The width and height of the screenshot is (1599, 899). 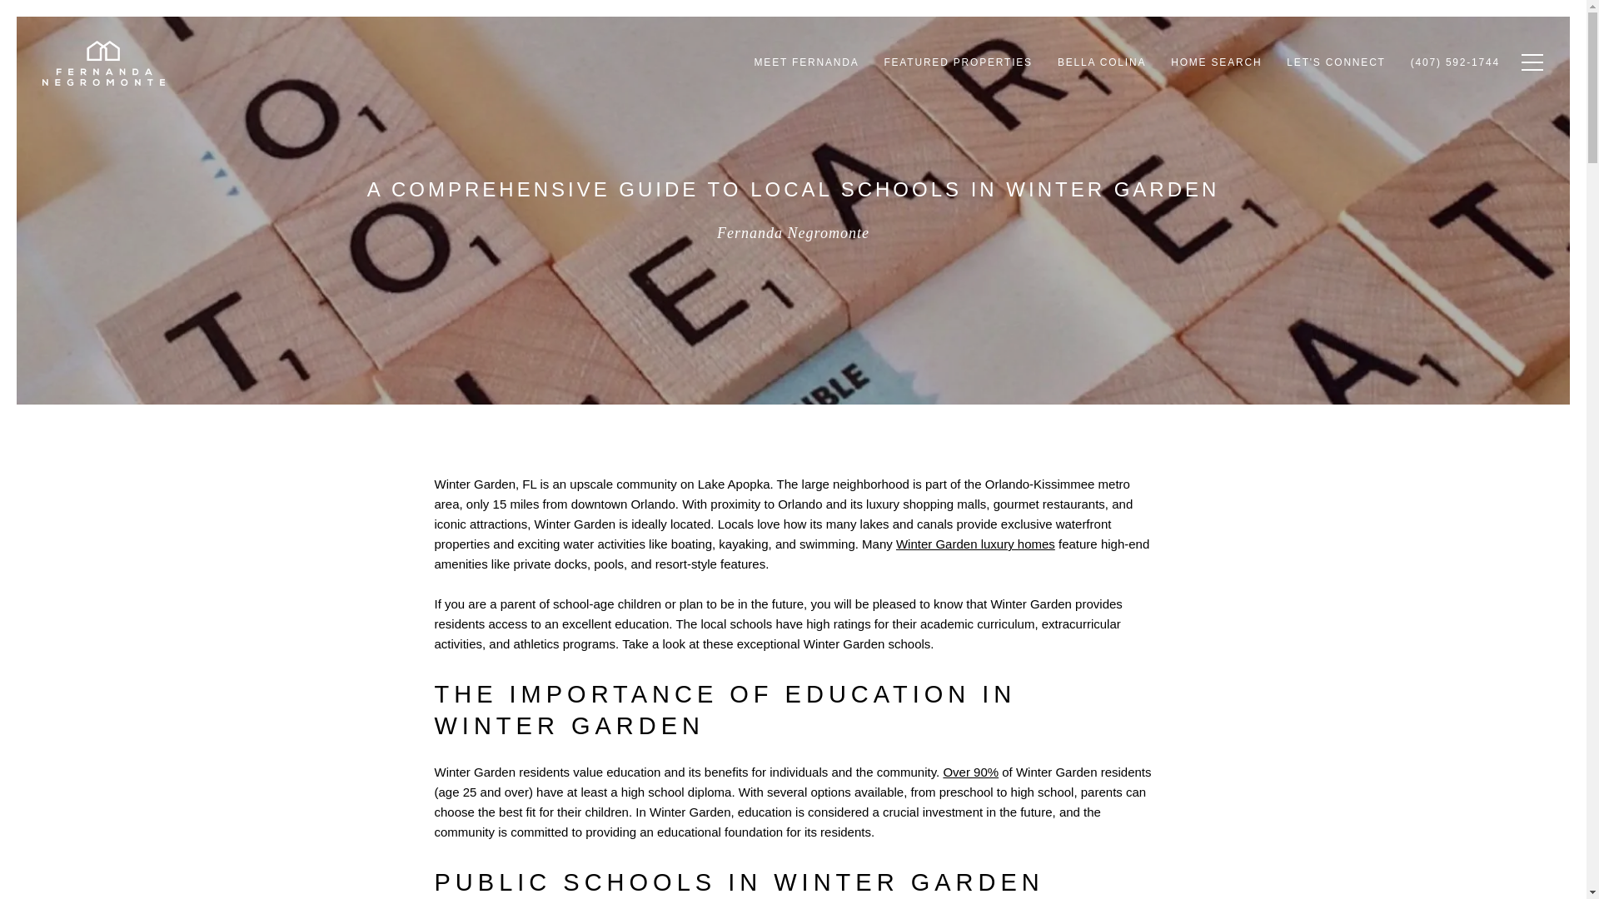 What do you see at coordinates (806, 62) in the screenshot?
I see `MEET FERNANDA` at bounding box center [806, 62].